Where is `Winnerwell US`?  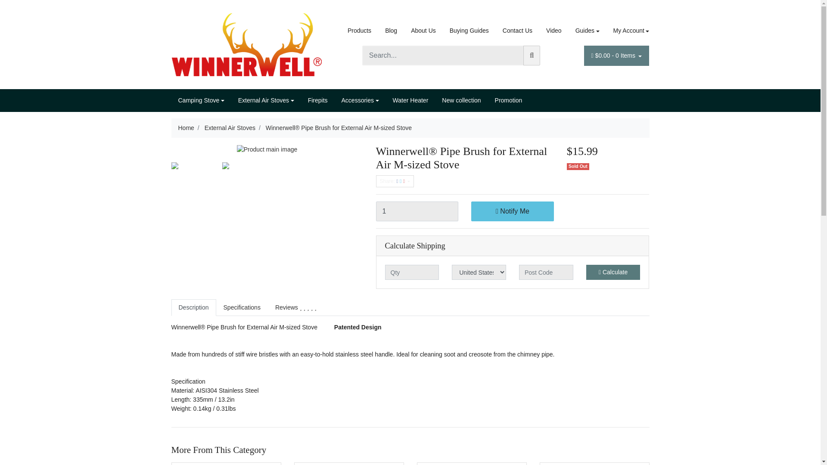
Winnerwell US is located at coordinates (246, 44).